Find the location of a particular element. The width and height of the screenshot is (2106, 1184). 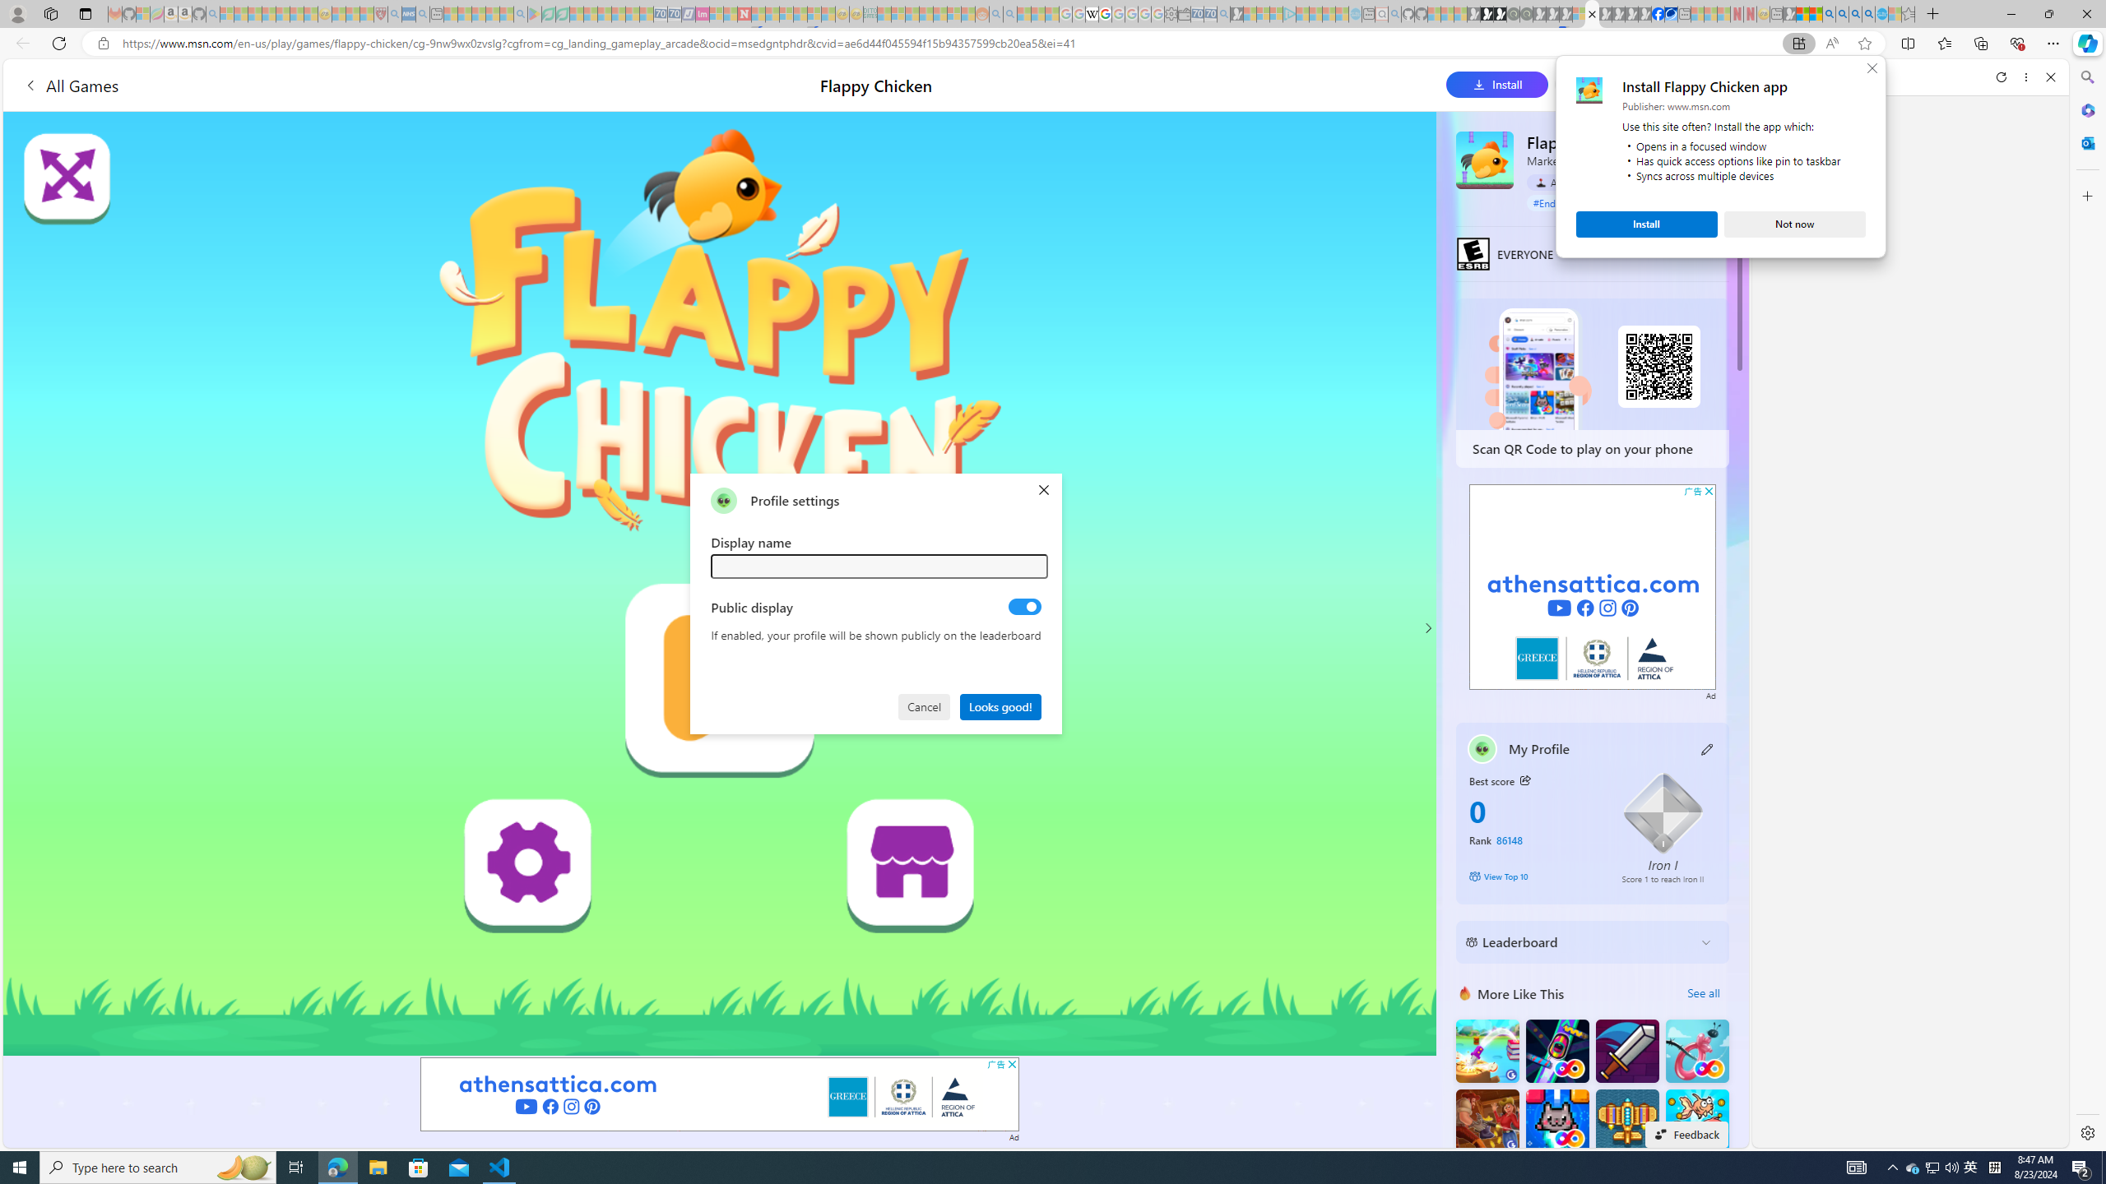

github - Search - Sleeping is located at coordinates (1395, 14).